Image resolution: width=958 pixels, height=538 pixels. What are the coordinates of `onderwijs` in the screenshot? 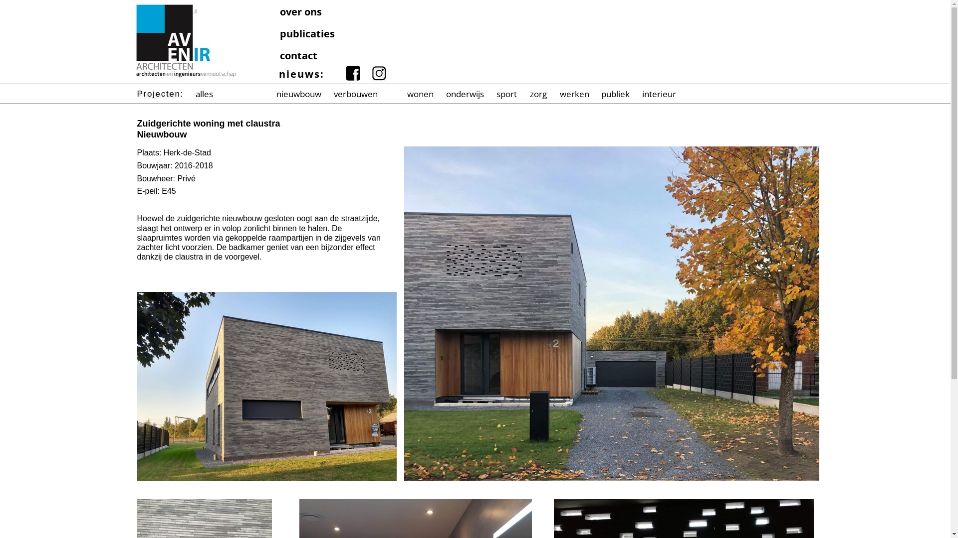 It's located at (465, 94).